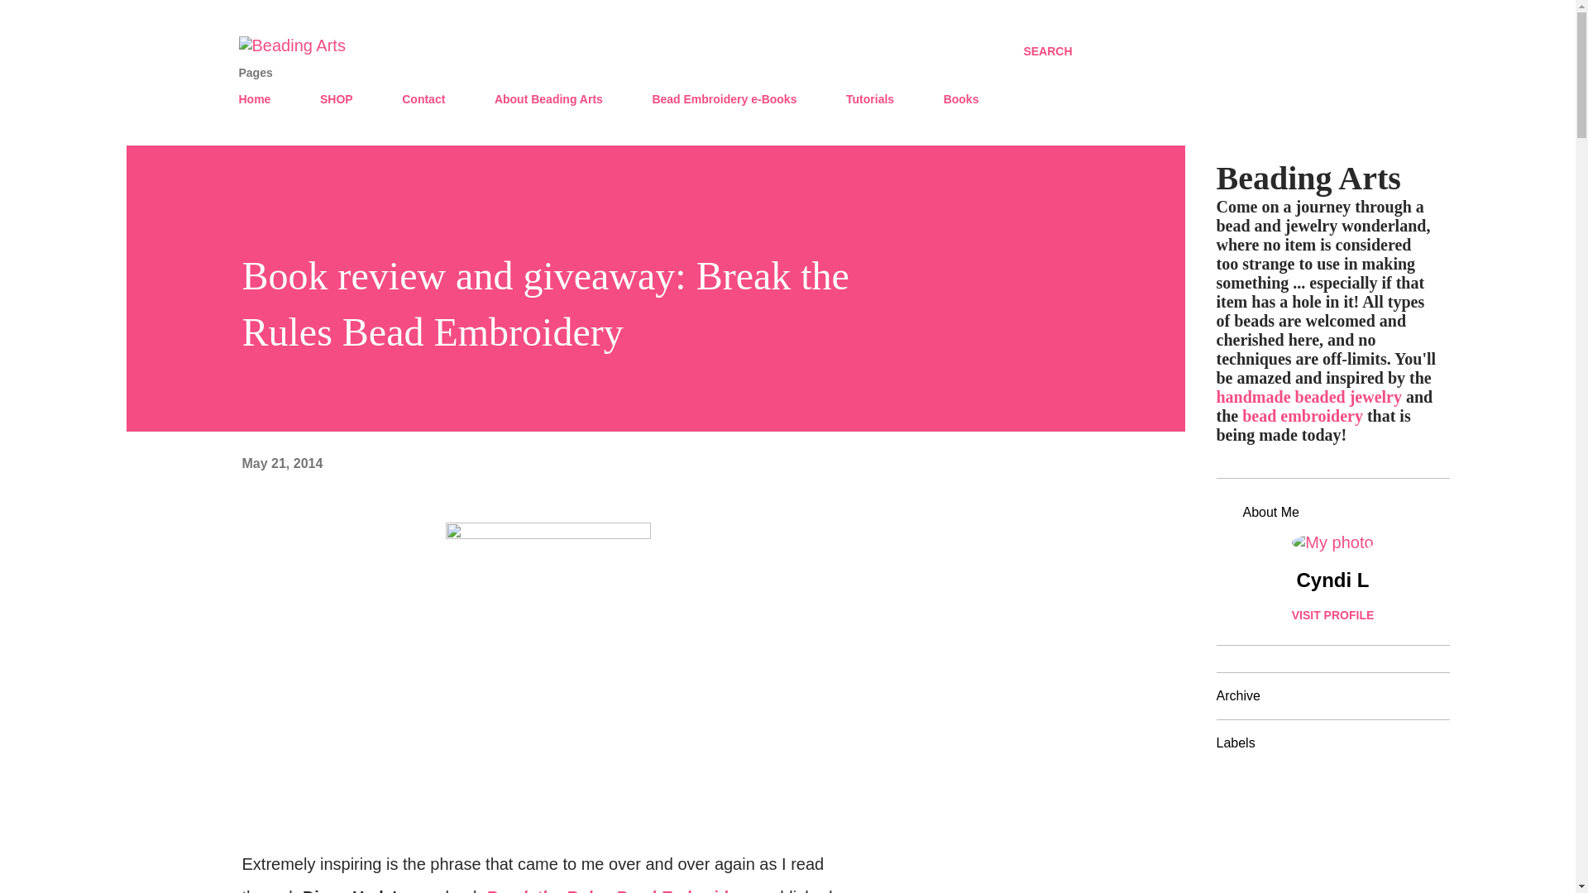 The image size is (1588, 893). Describe the element at coordinates (423, 99) in the screenshot. I see `Contact` at that location.